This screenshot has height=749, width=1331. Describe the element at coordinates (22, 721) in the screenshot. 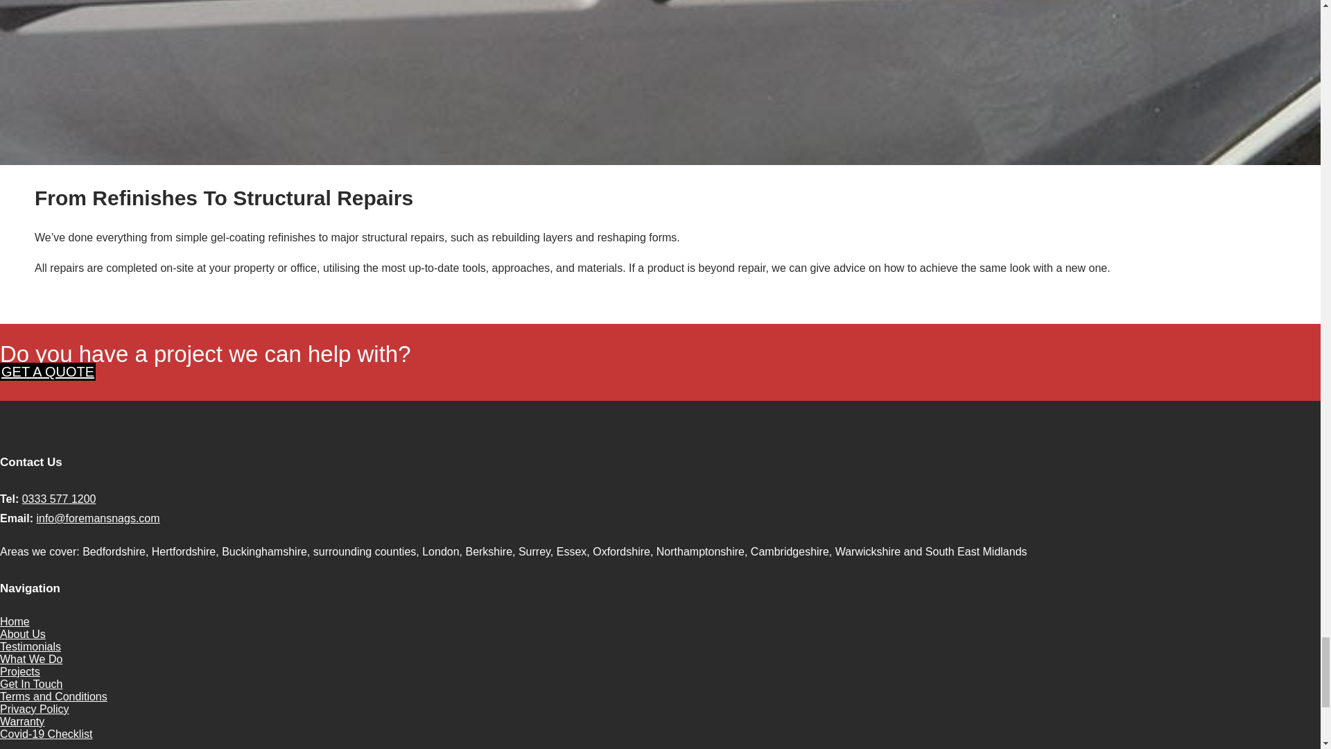

I see `Warranty` at that location.